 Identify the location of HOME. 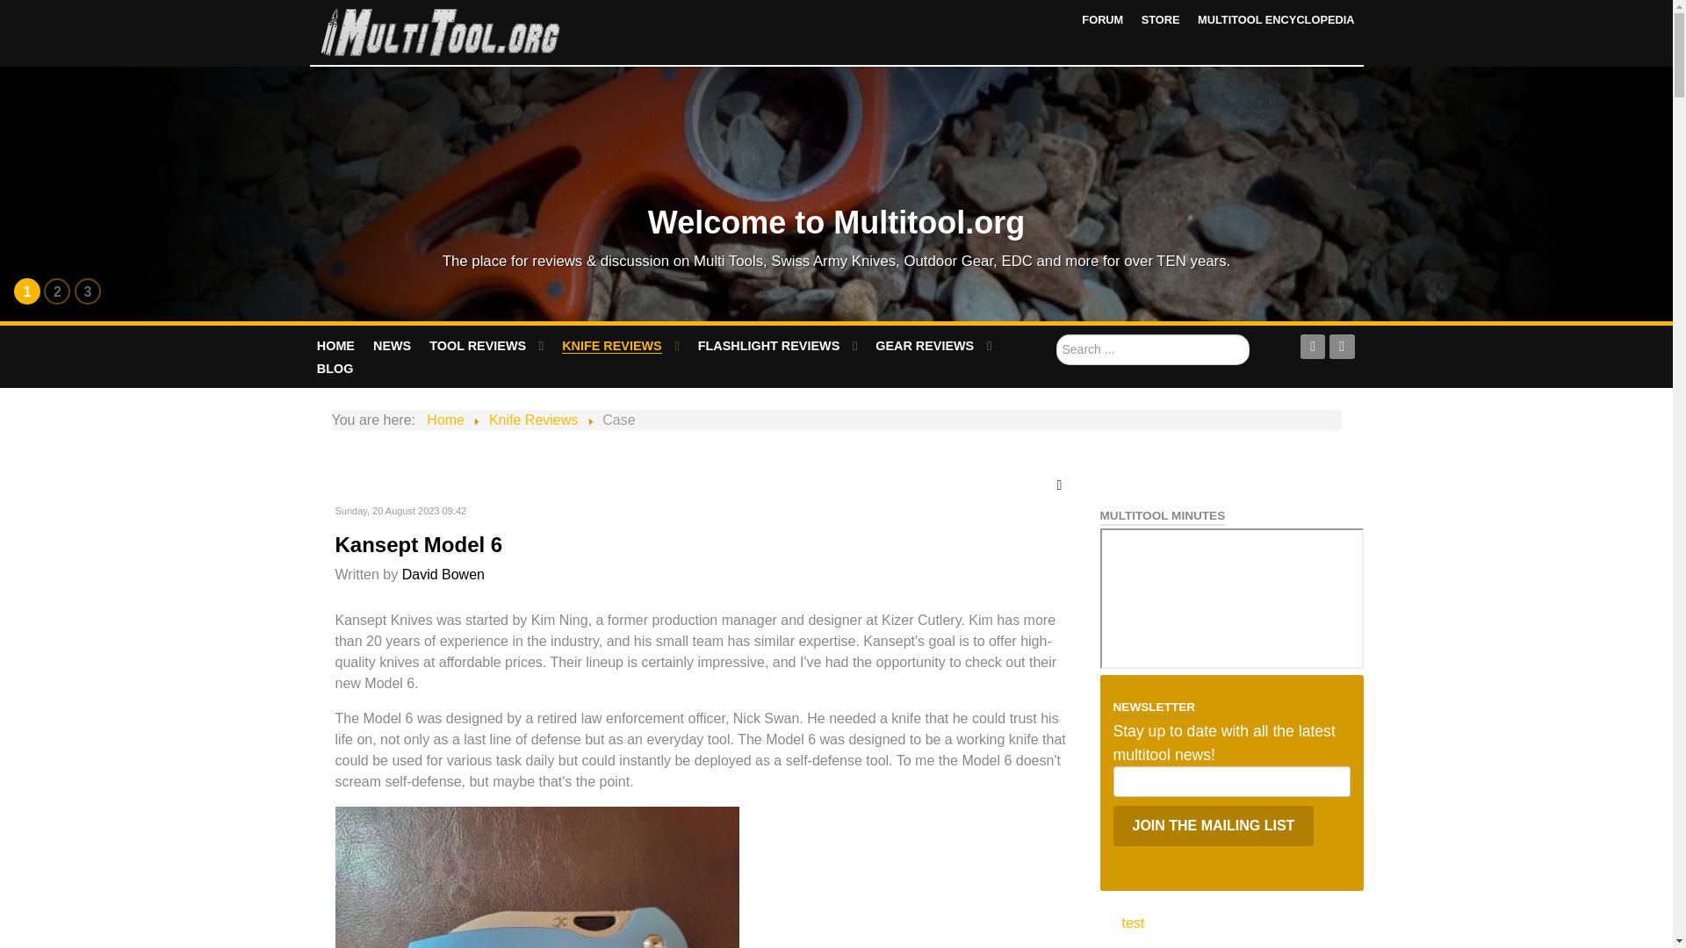
(335, 346).